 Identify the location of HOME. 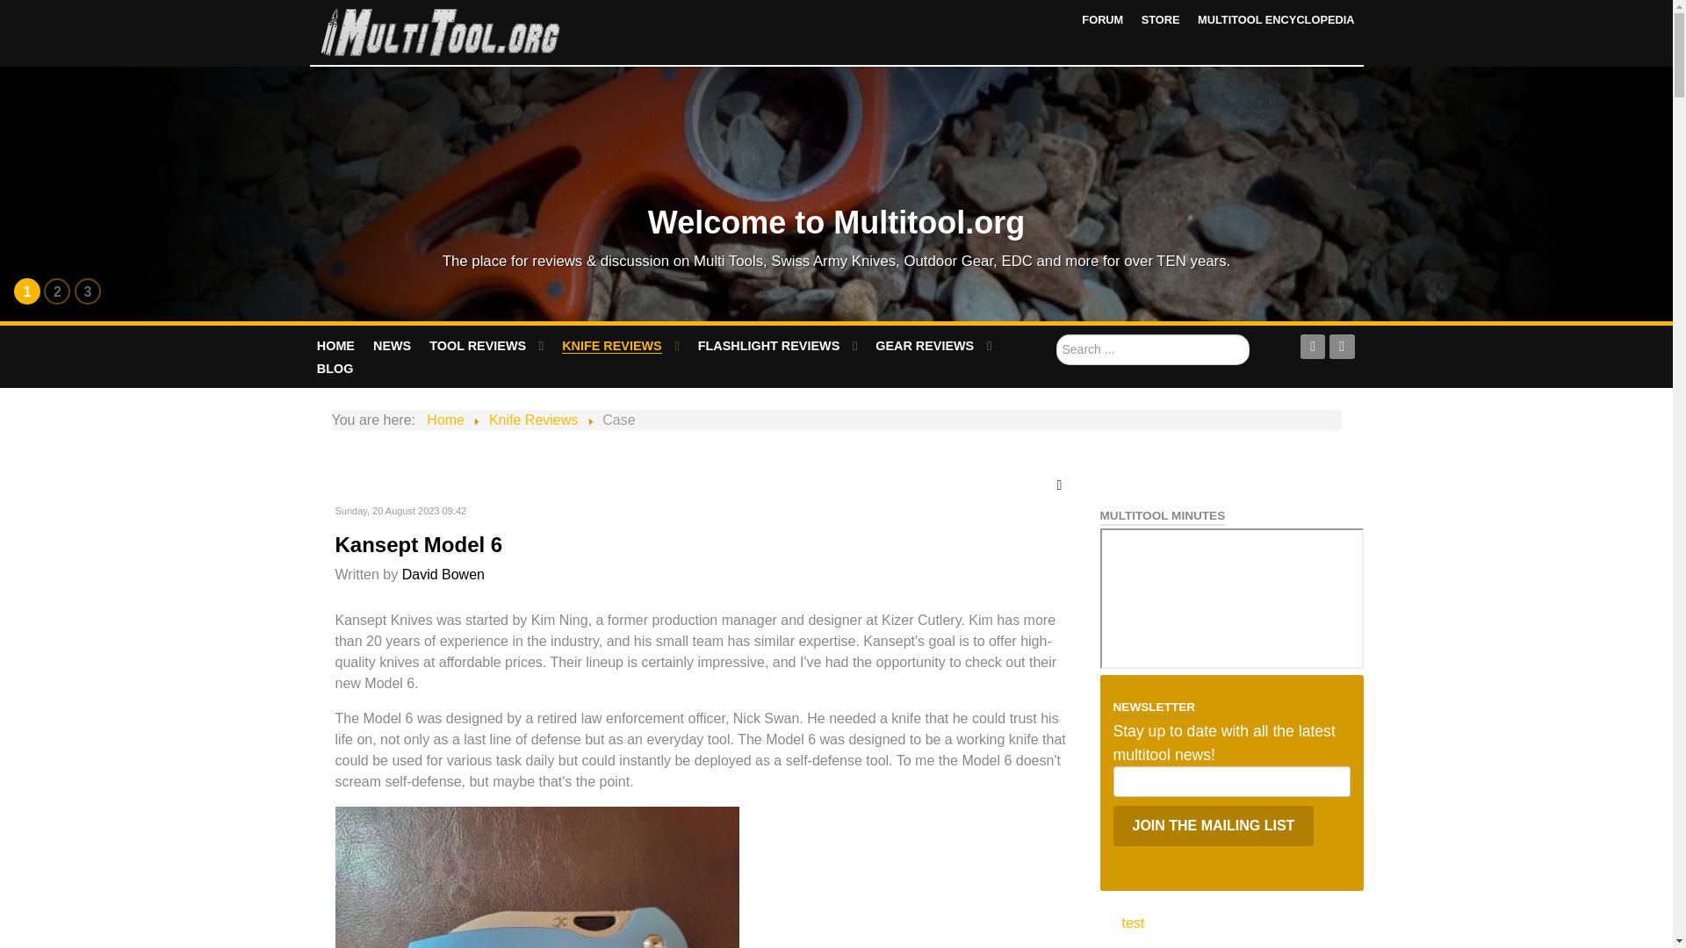
(335, 346).